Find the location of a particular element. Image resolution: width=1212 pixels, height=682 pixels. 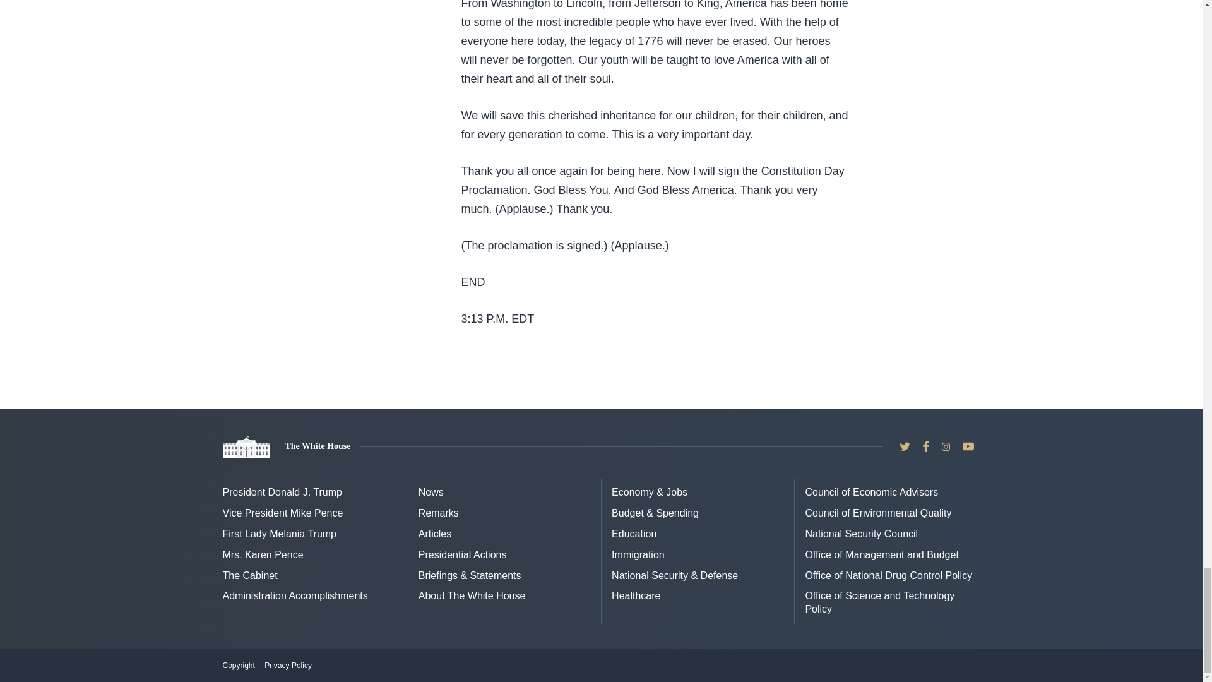

Presidential Actions is located at coordinates (462, 554).